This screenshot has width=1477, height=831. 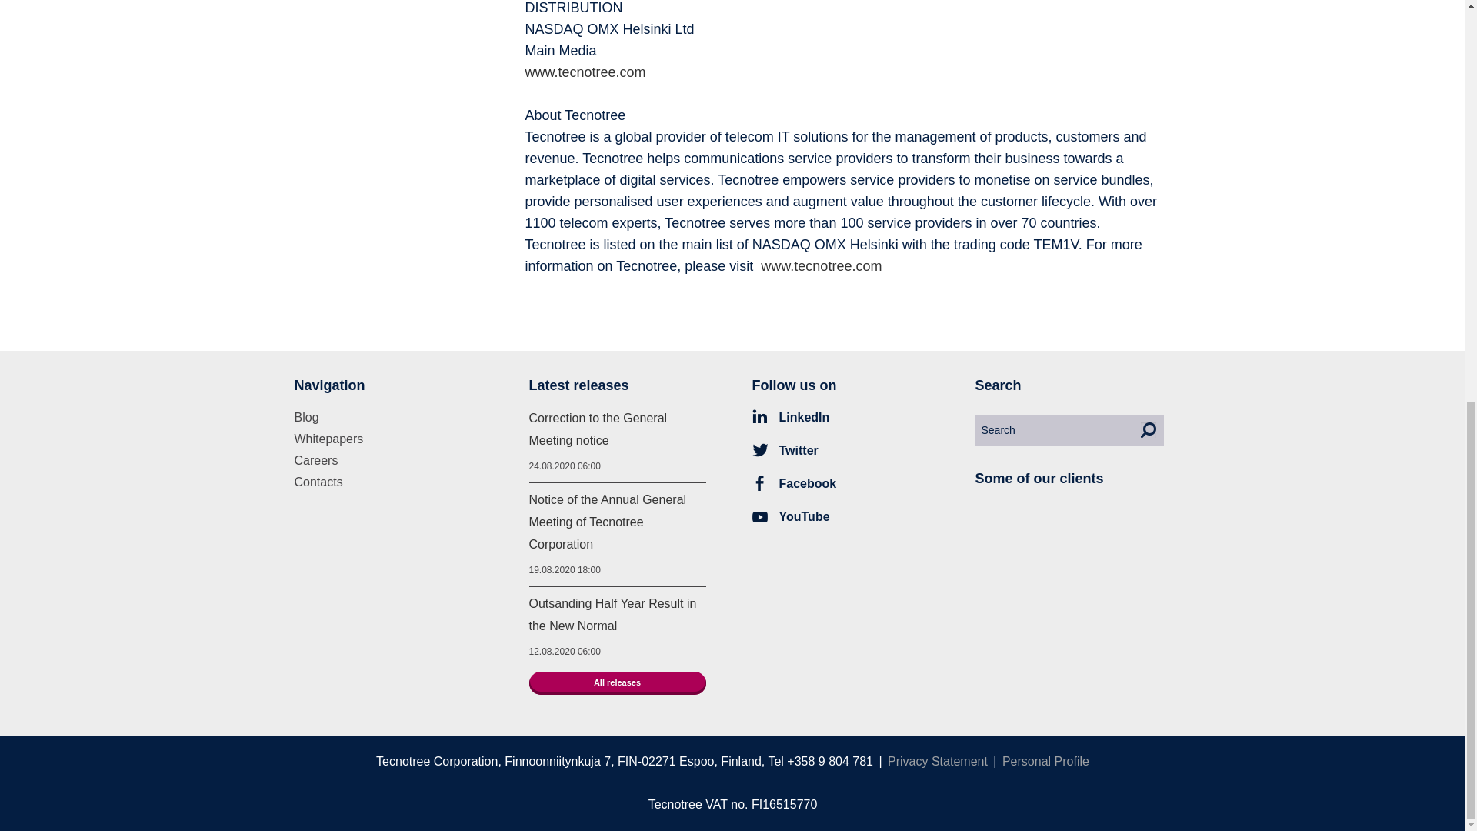 What do you see at coordinates (617, 682) in the screenshot?
I see `All releases` at bounding box center [617, 682].